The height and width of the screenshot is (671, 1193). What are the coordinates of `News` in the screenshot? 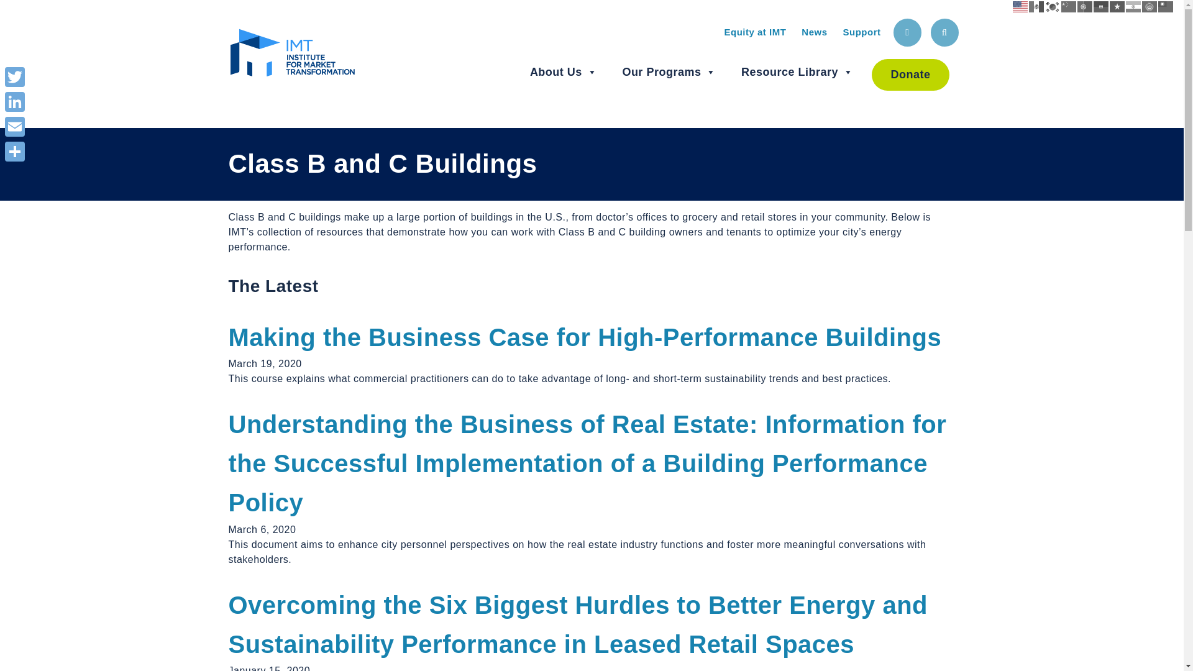 It's located at (814, 32).